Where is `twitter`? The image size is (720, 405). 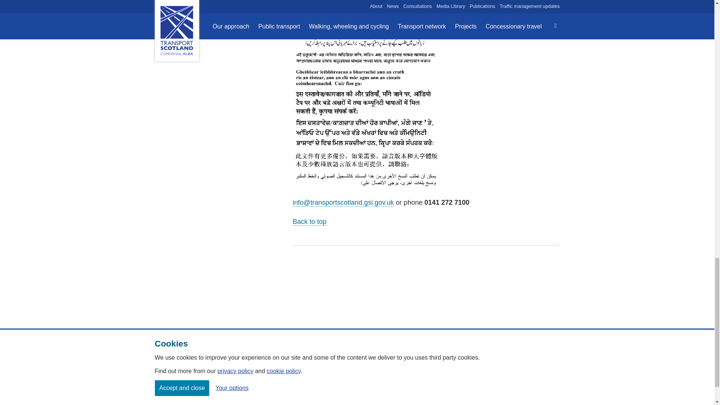
twitter is located at coordinates (504, 368).